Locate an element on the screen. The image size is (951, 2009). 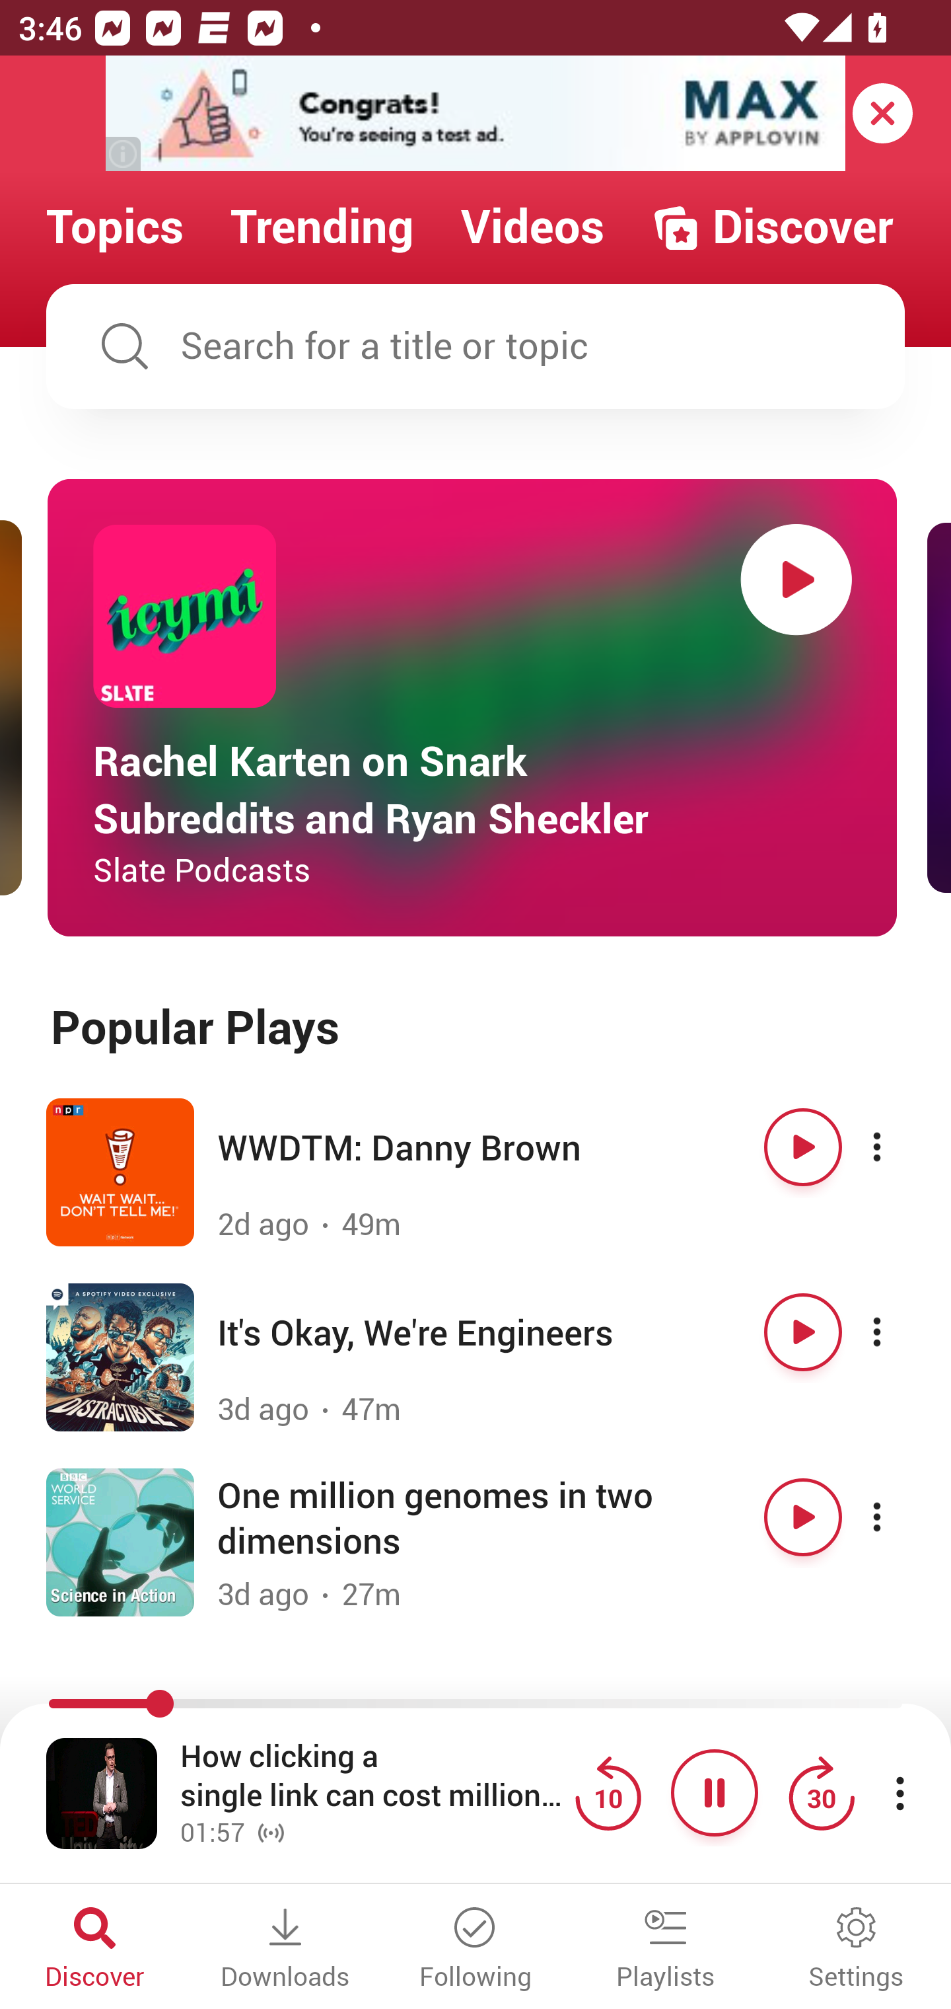
Play button is located at coordinates (803, 1517).